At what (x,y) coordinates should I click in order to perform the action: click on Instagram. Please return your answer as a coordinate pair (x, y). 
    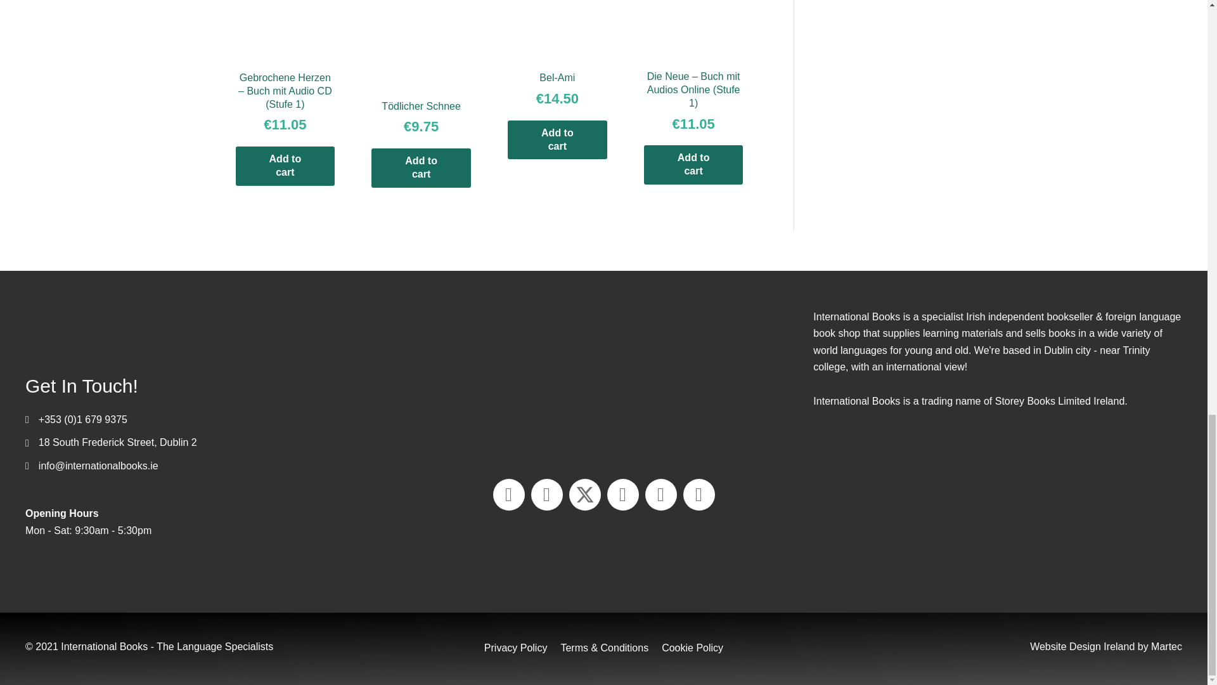
    Looking at the image, I should click on (660, 494).